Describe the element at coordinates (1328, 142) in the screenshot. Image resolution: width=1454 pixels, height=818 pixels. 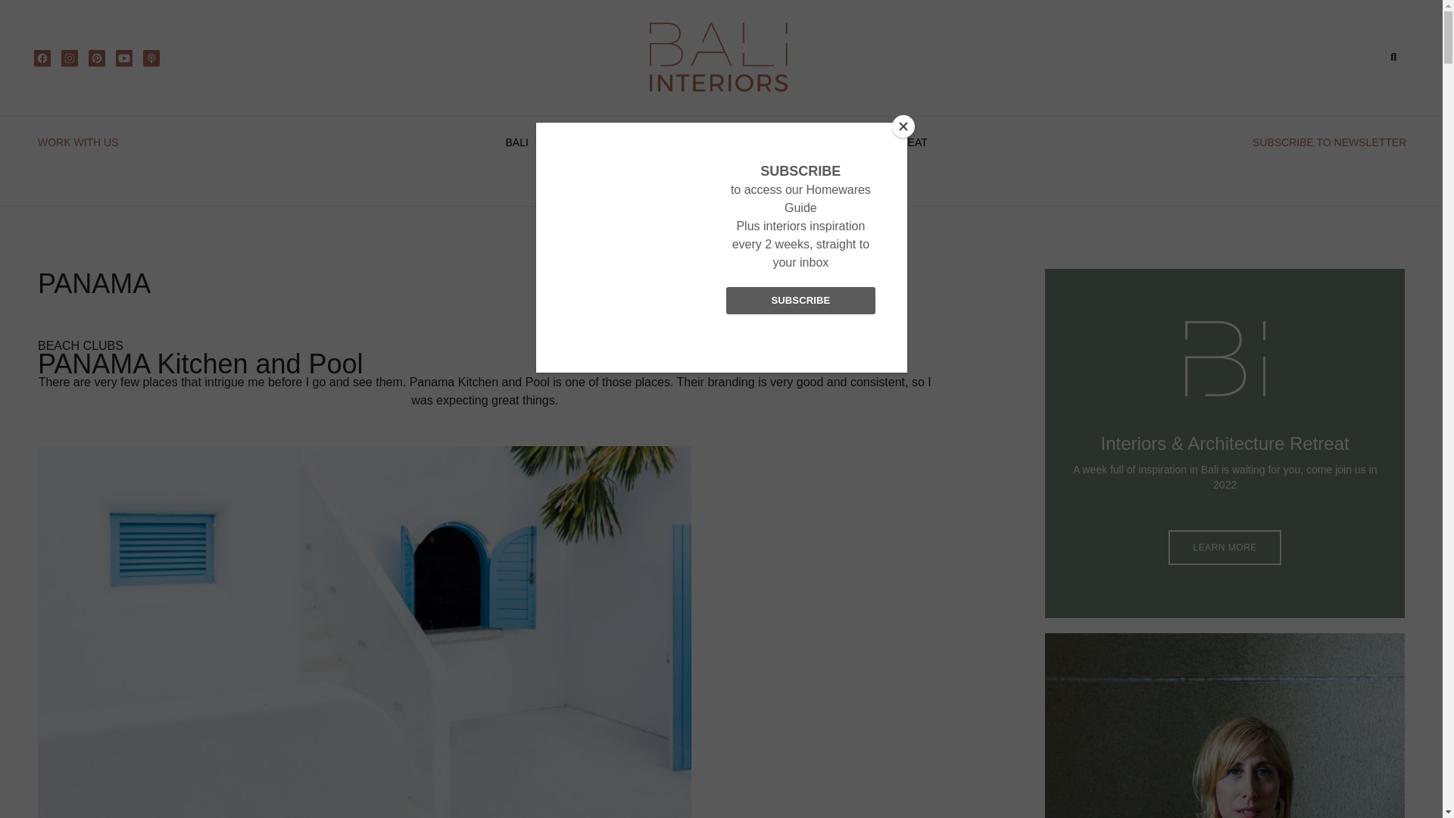
I see `SUBSCRIBE TO NEWSLETTER` at that location.